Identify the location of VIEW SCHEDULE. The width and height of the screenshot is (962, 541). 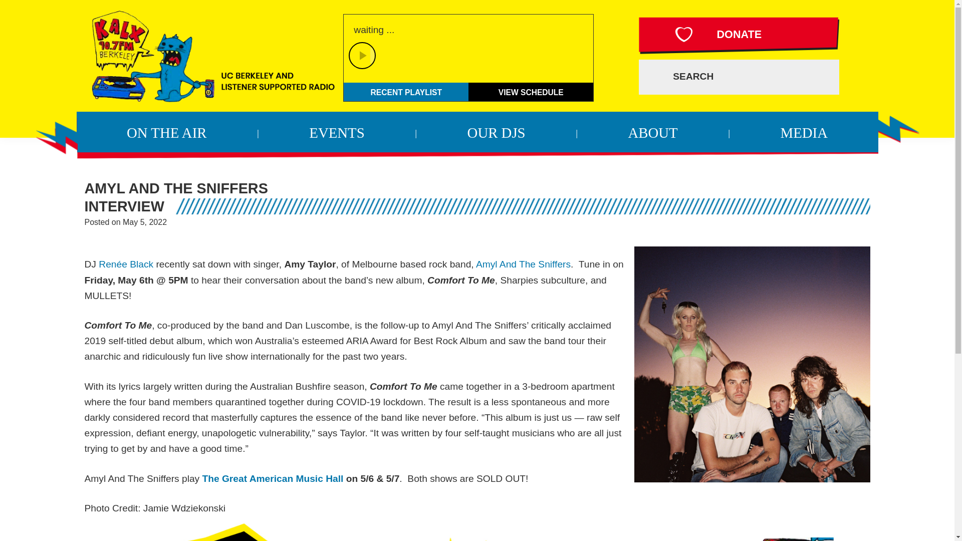
(531, 92).